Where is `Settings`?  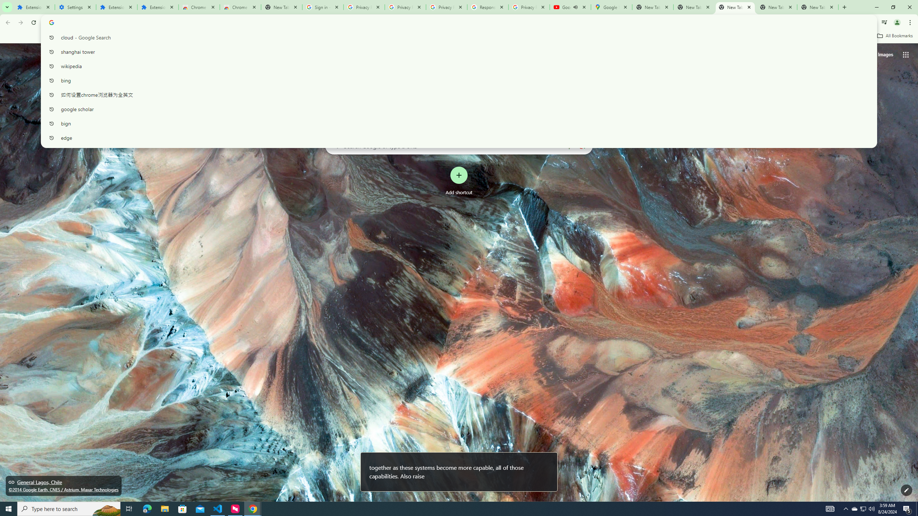
Settings is located at coordinates (75, 7).